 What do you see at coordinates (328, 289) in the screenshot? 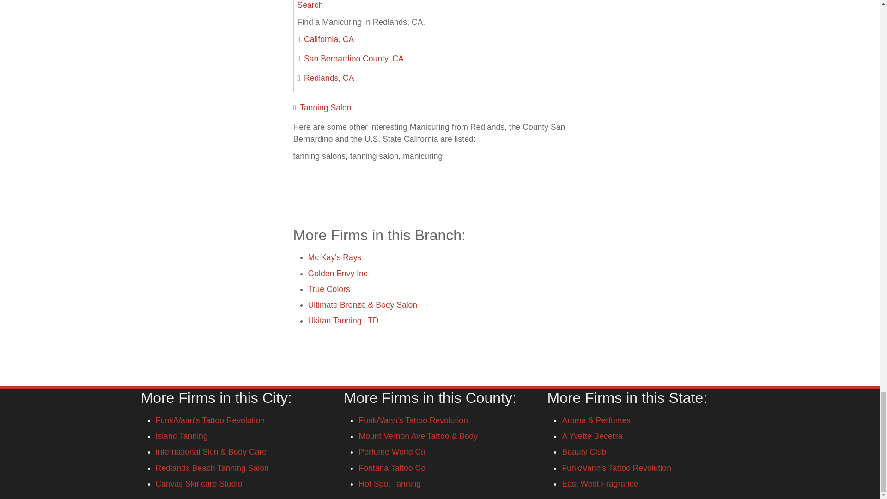
I see `True Colors` at bounding box center [328, 289].